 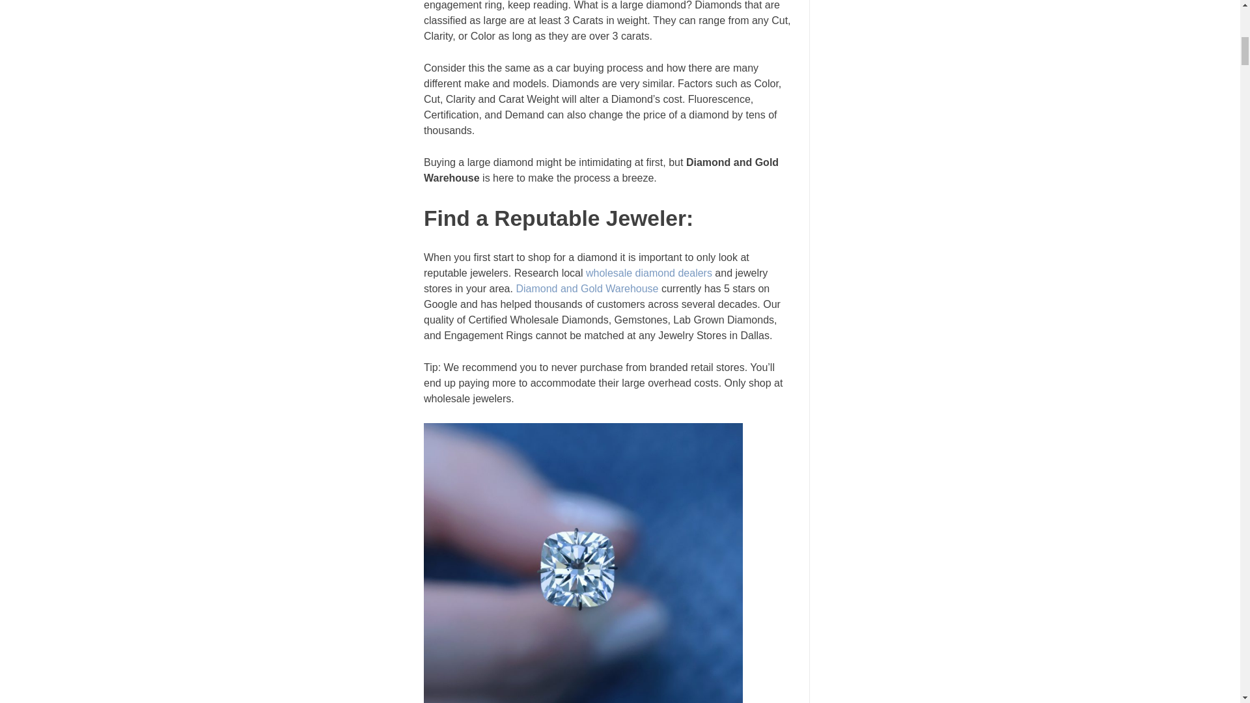 What do you see at coordinates (587, 289) in the screenshot?
I see `Diamond and Gold Warehouse` at bounding box center [587, 289].